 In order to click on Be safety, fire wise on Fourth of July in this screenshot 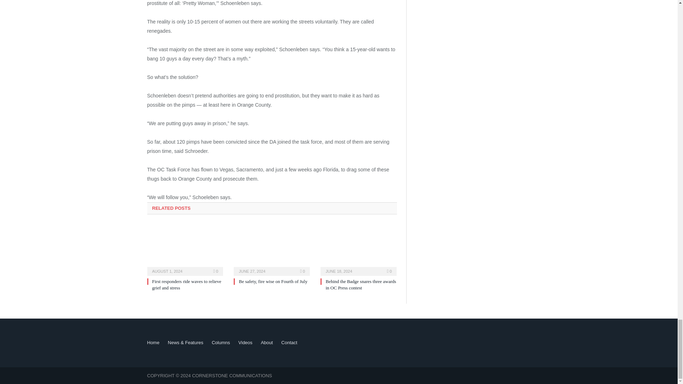, I will do `click(272, 249)`.